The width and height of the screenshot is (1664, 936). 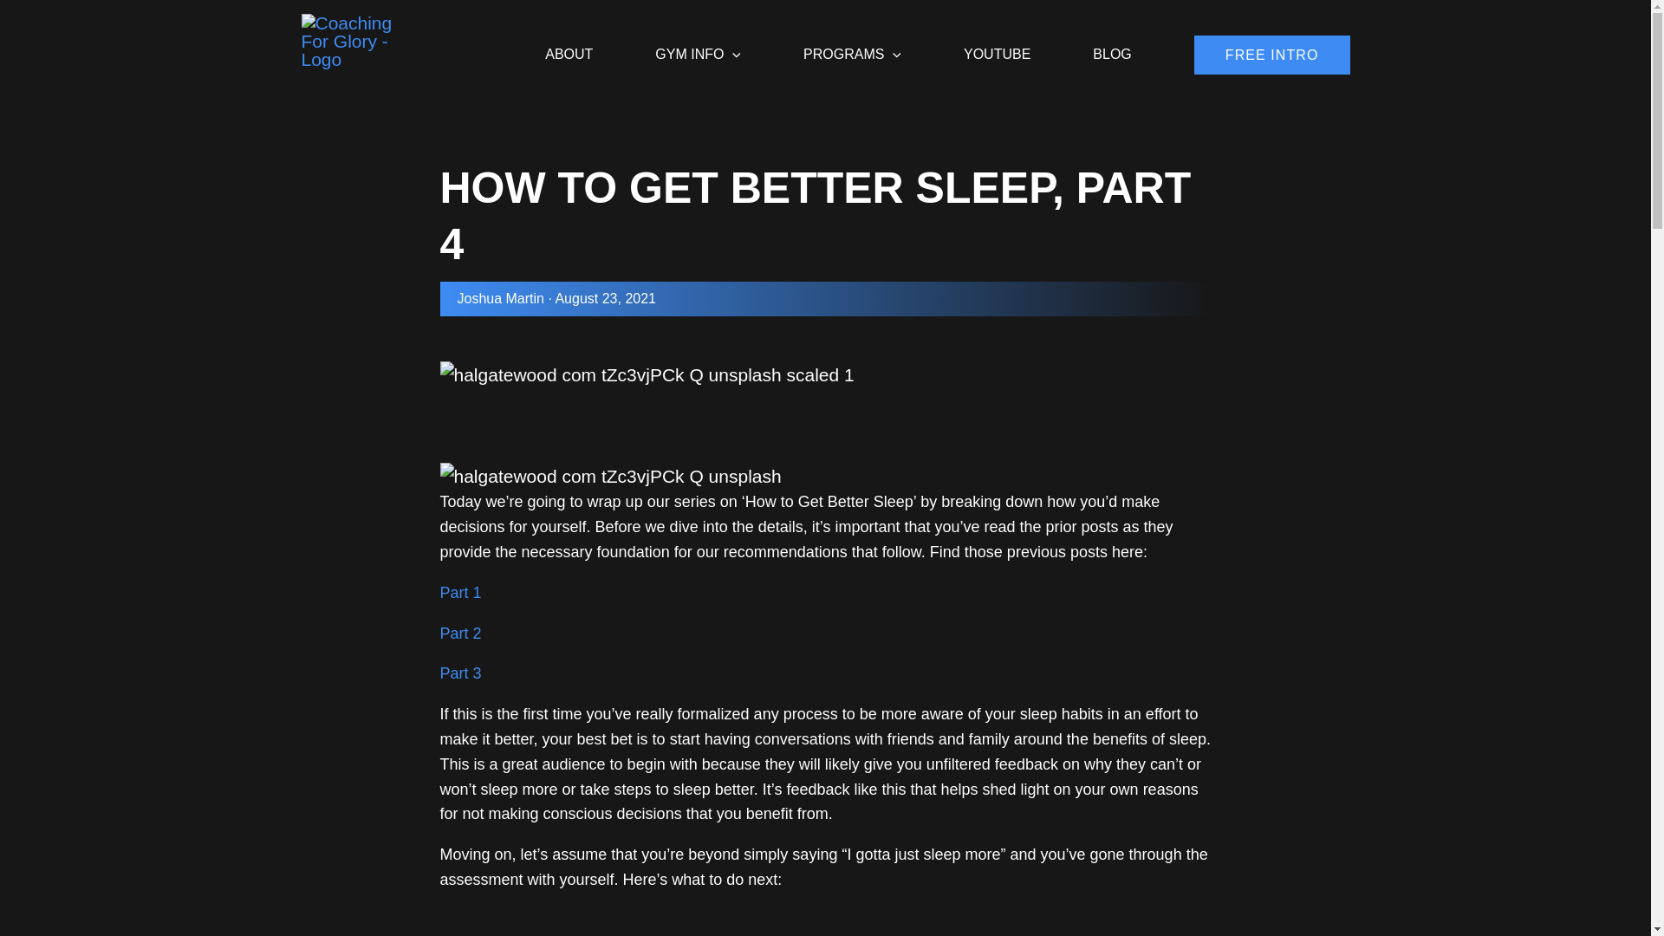 What do you see at coordinates (1272, 55) in the screenshot?
I see `FREE INTRO` at bounding box center [1272, 55].